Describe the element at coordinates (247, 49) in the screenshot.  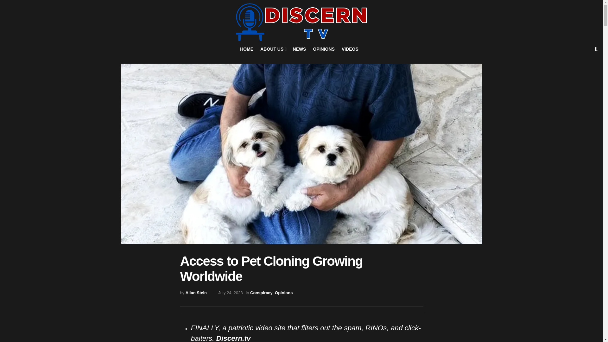
I see `HOME` at that location.